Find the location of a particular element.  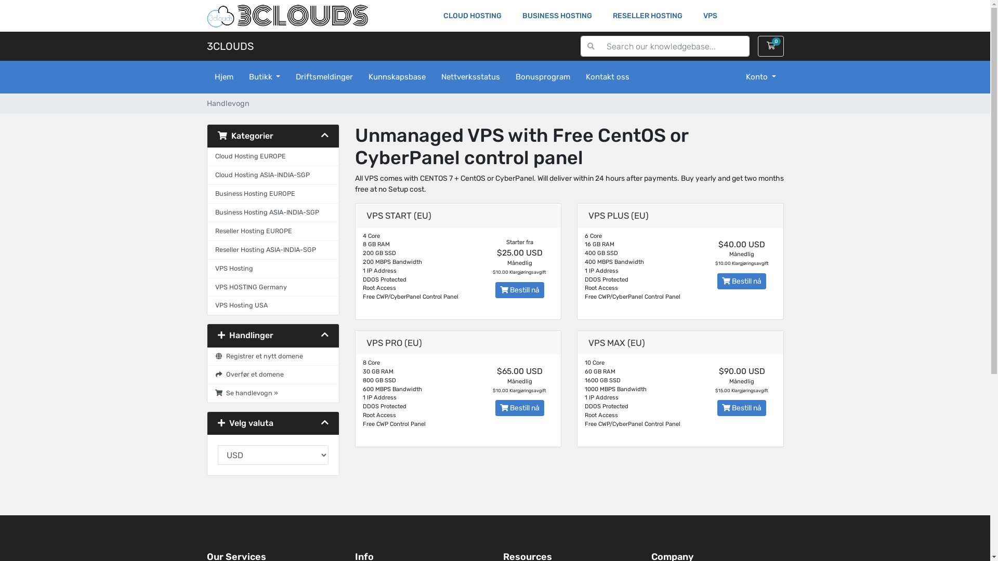

Business Hosting EUROPE is located at coordinates (272, 194).